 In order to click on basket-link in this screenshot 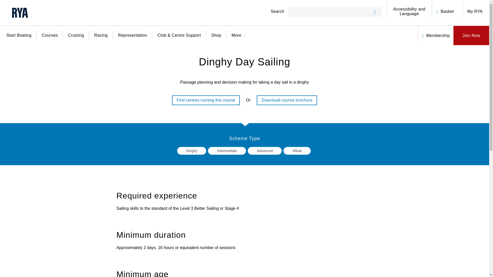, I will do `click(439, 8)`.